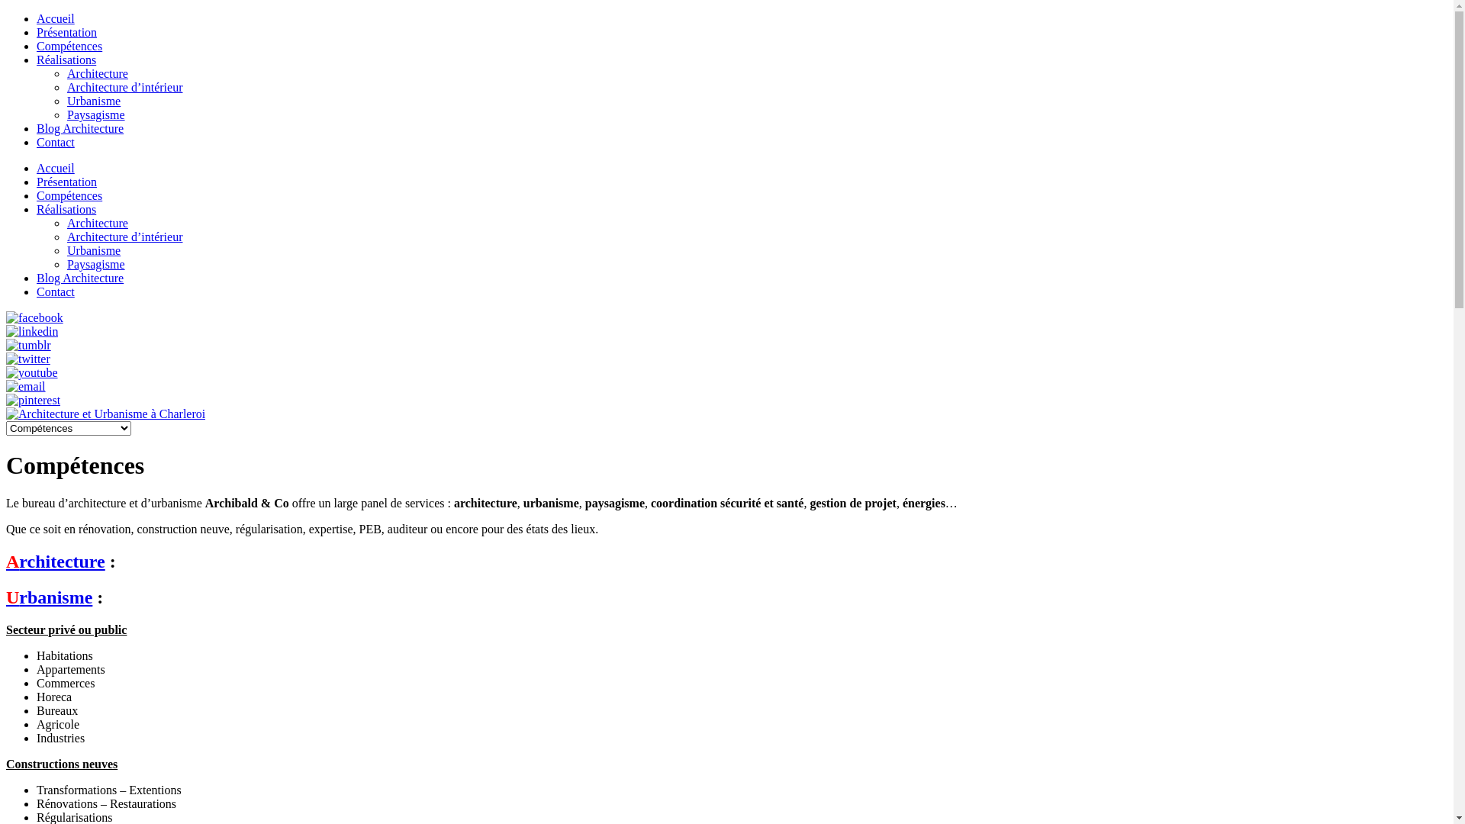 Image resolution: width=1465 pixels, height=824 pixels. I want to click on Architecture, so click(98, 73).